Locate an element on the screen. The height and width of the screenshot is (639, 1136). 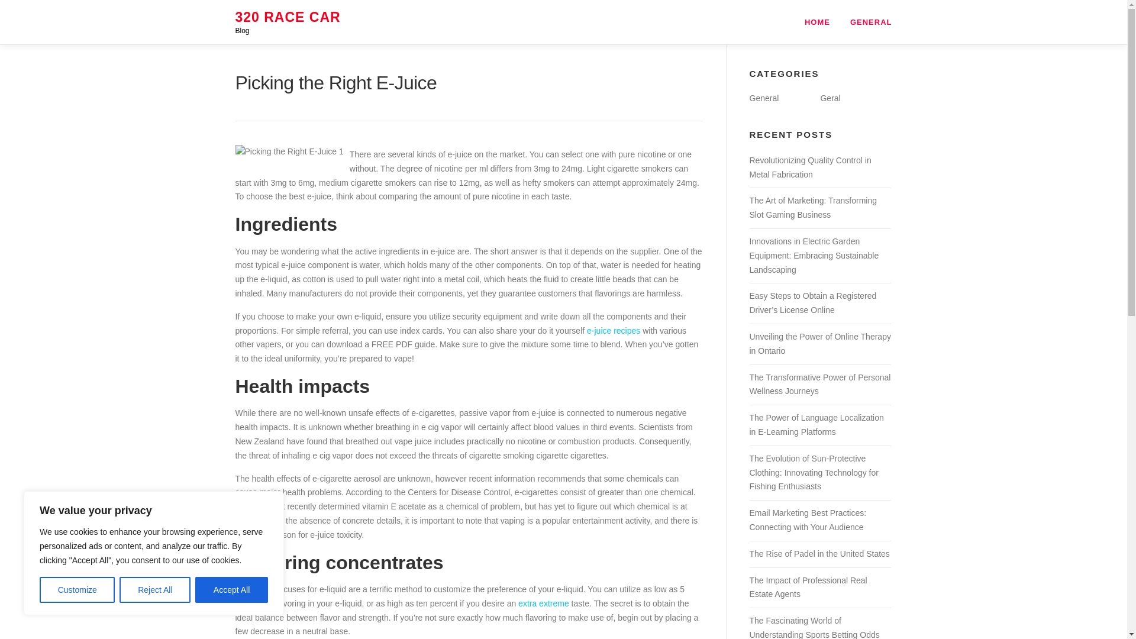
The Art of Marketing: Transforming Slot Gaming Business is located at coordinates (813, 207).